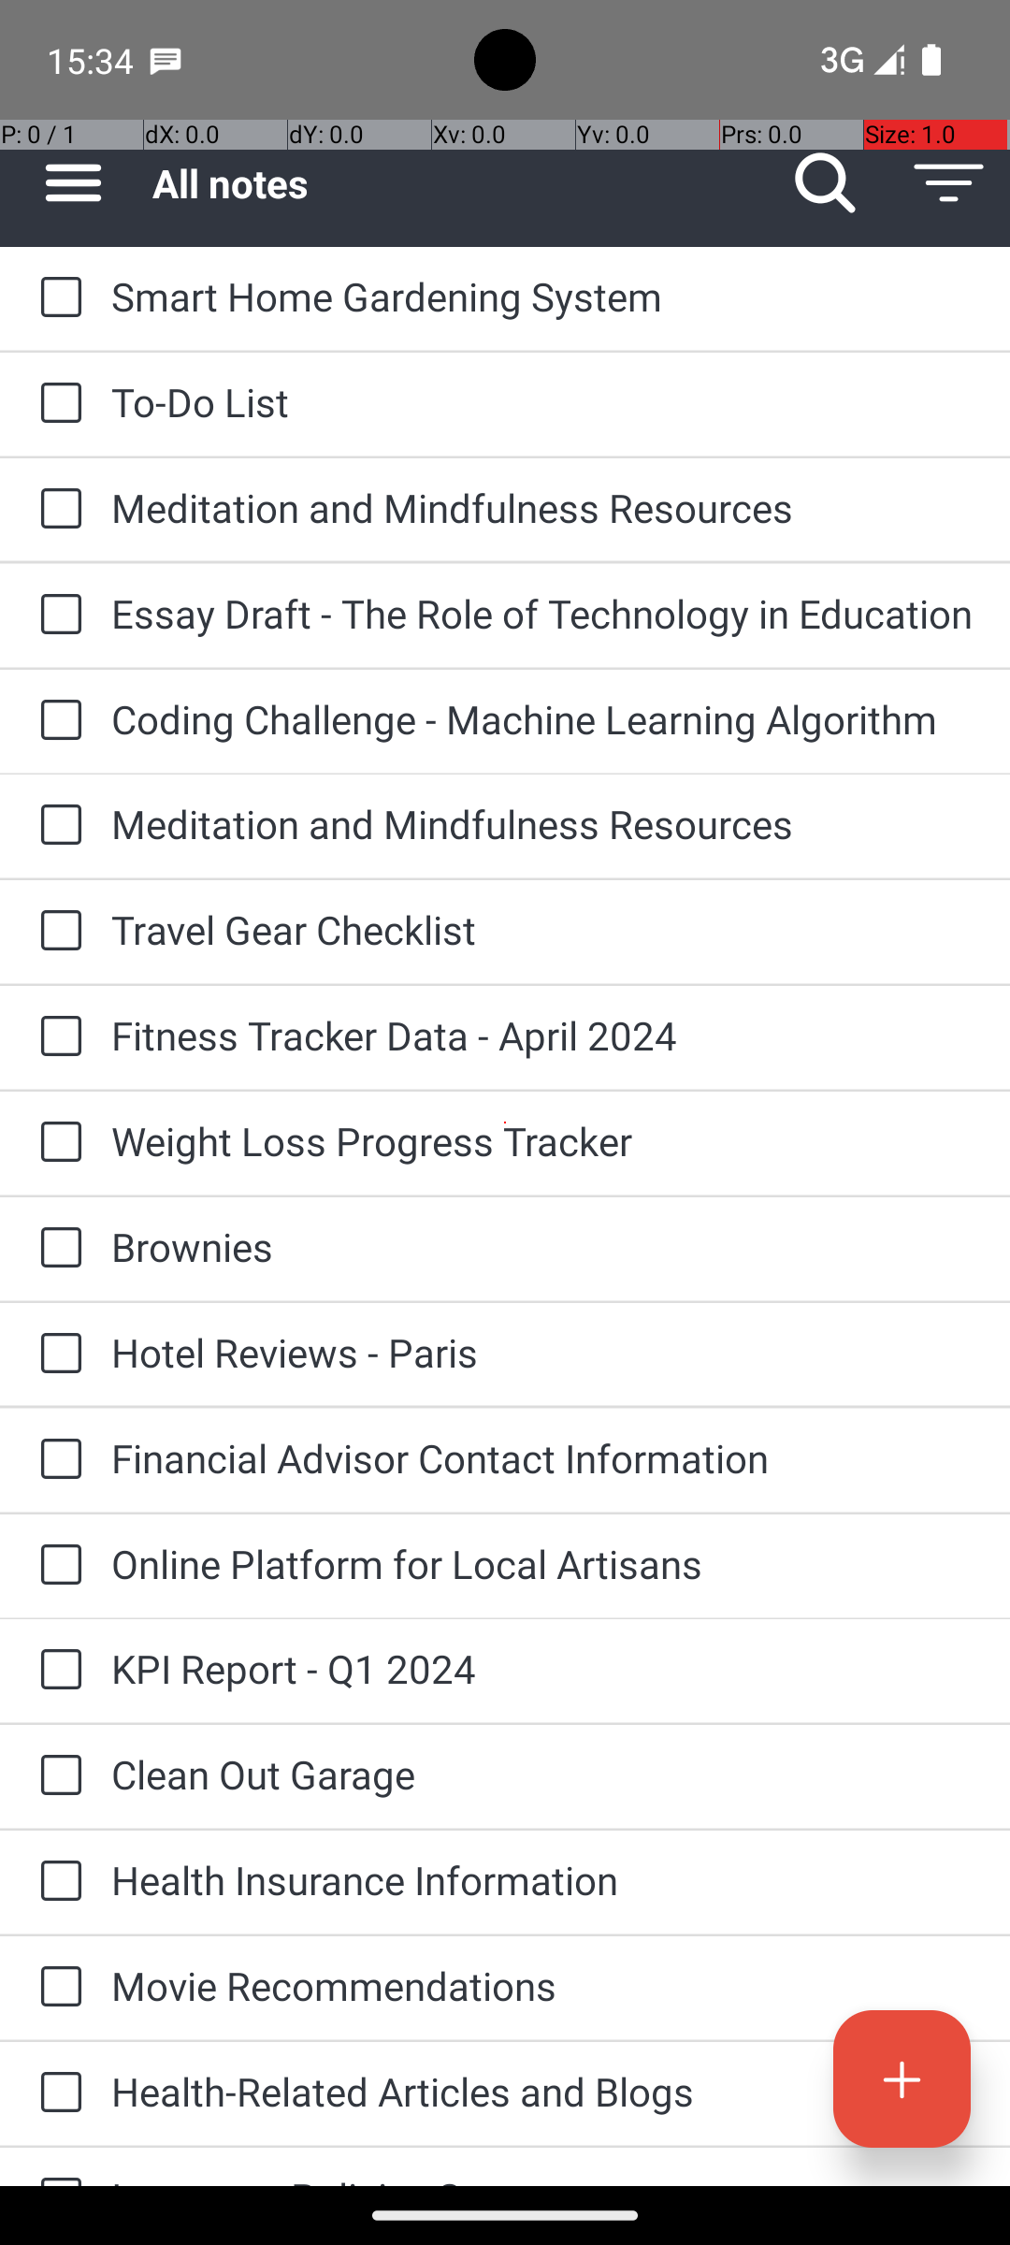 The image size is (1010, 2245). Describe the element at coordinates (542, 296) in the screenshot. I see `Smart Home Gardening System` at that location.